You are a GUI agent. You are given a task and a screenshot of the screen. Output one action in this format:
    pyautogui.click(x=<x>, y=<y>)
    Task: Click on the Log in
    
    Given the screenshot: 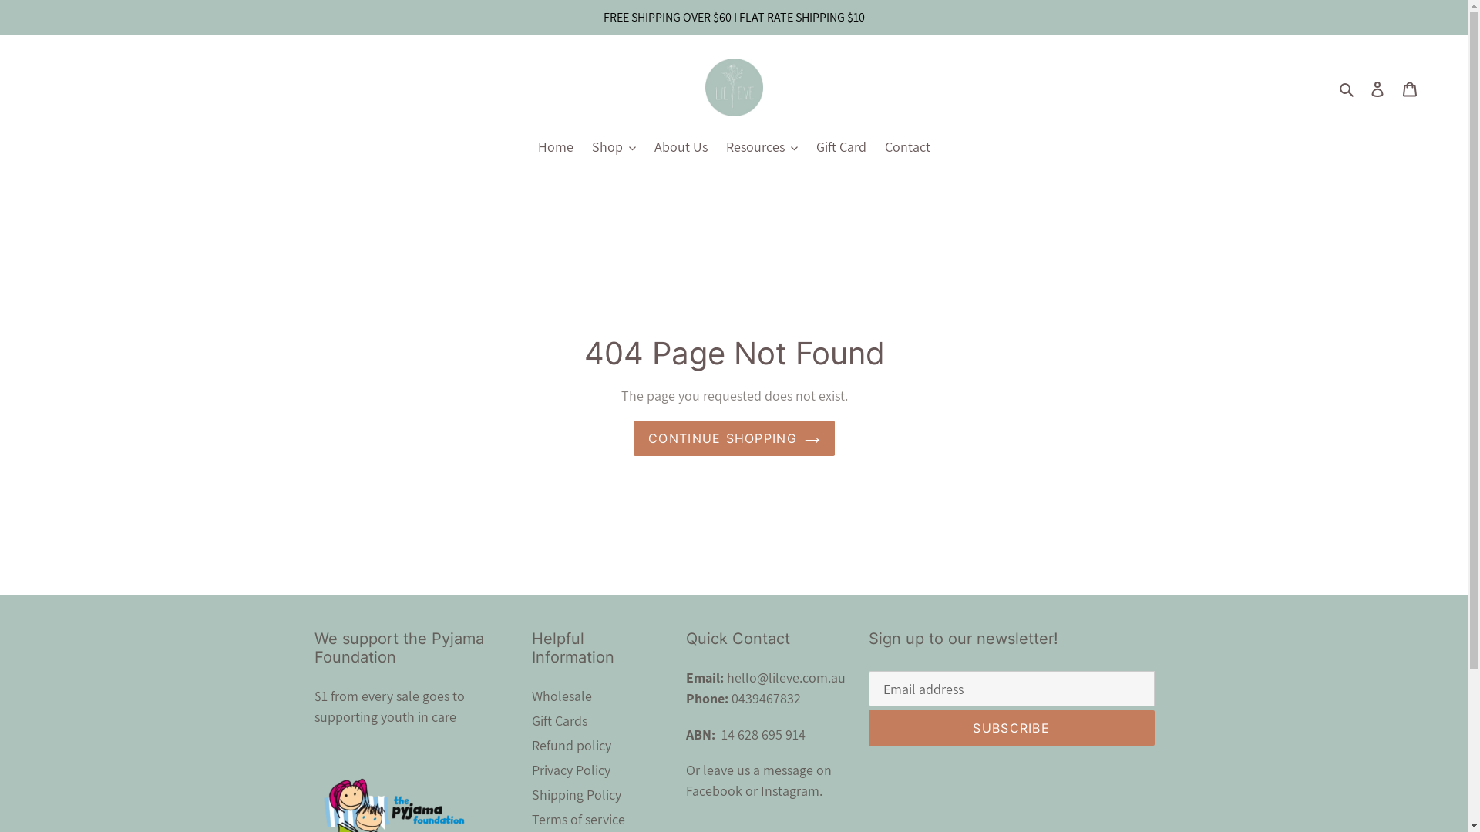 What is the action you would take?
    pyautogui.click(x=1377, y=88)
    